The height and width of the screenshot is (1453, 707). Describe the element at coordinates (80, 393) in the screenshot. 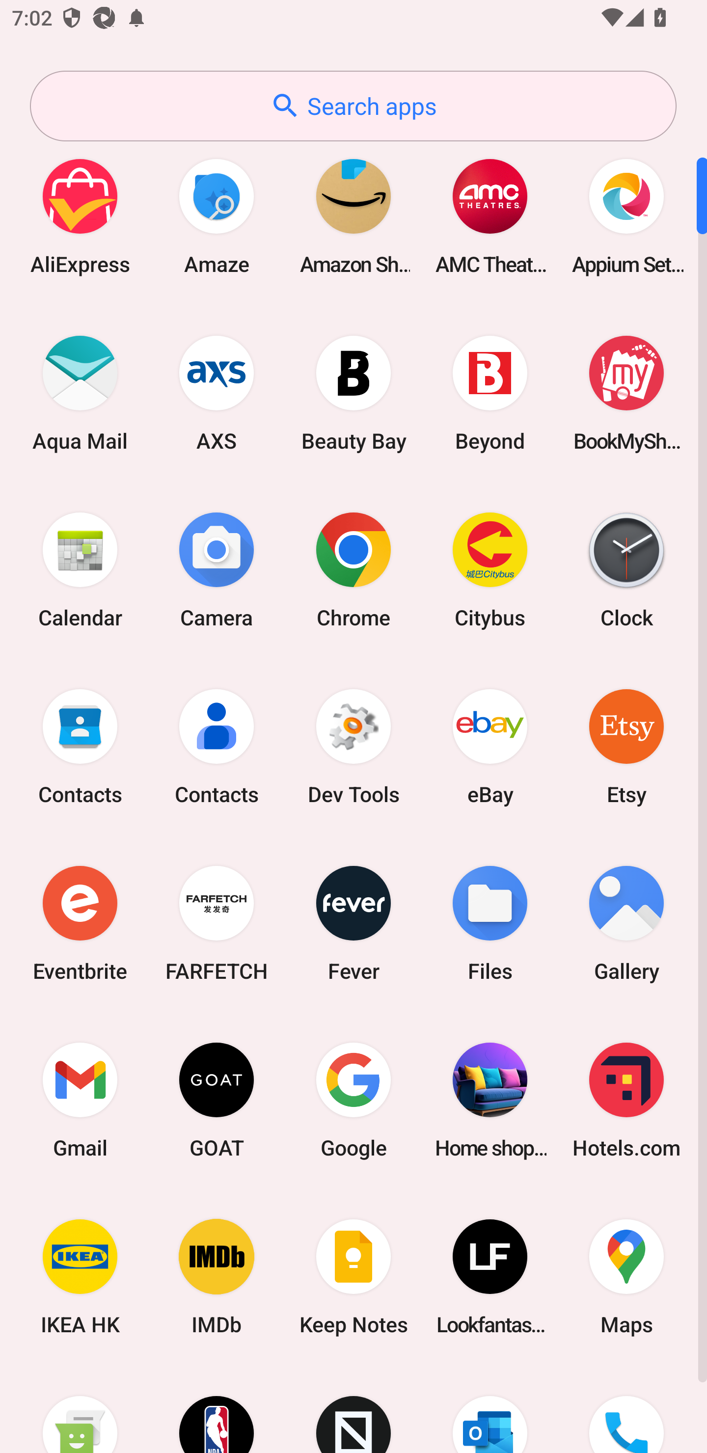

I see `Aqua Mail` at that location.